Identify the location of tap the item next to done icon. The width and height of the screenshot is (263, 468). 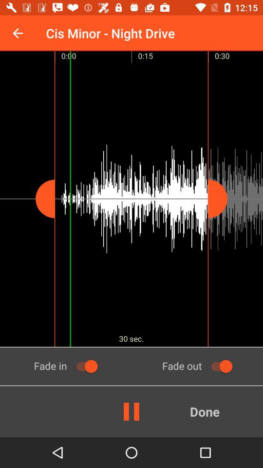
(131, 411).